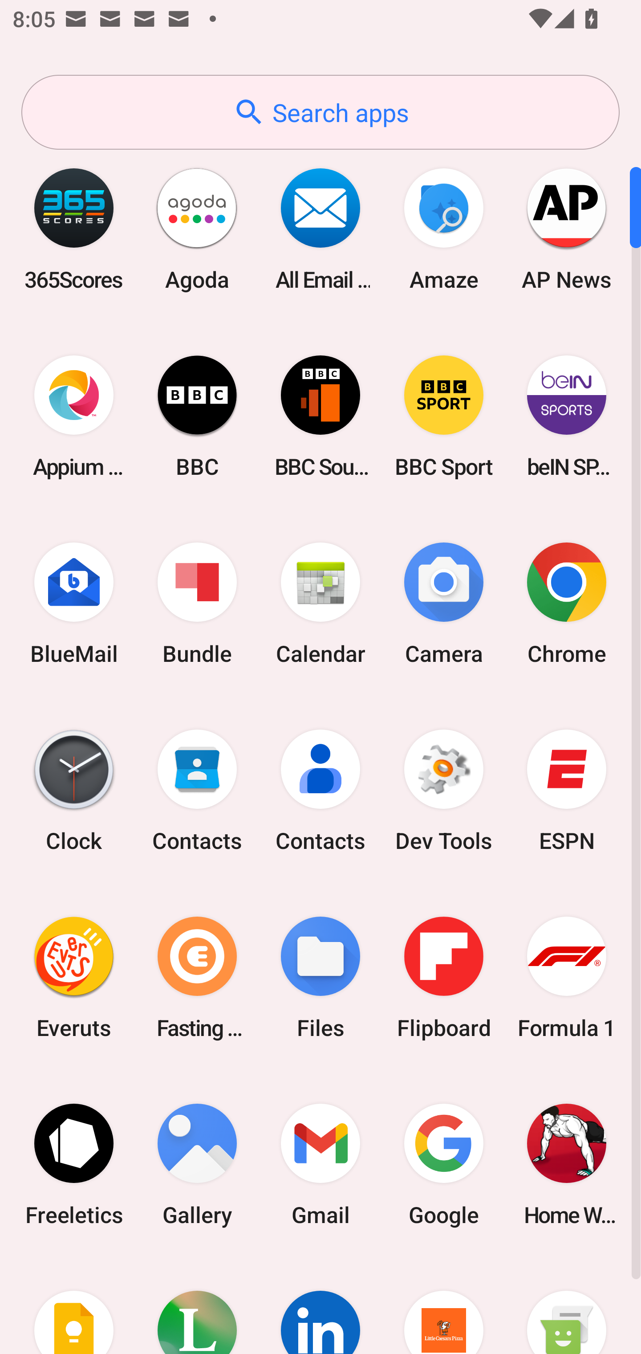 Image resolution: width=641 pixels, height=1354 pixels. I want to click on Formula 1, so click(567, 977).